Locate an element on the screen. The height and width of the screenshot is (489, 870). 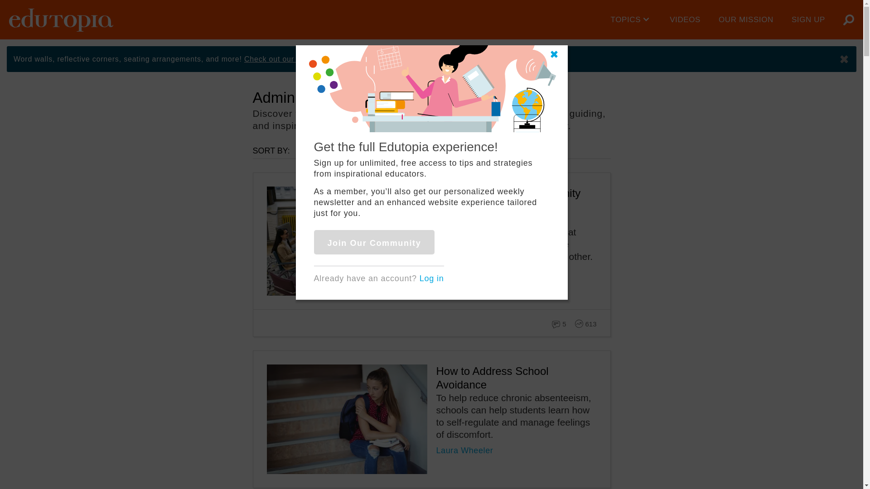
VIDEOS is located at coordinates (685, 20).